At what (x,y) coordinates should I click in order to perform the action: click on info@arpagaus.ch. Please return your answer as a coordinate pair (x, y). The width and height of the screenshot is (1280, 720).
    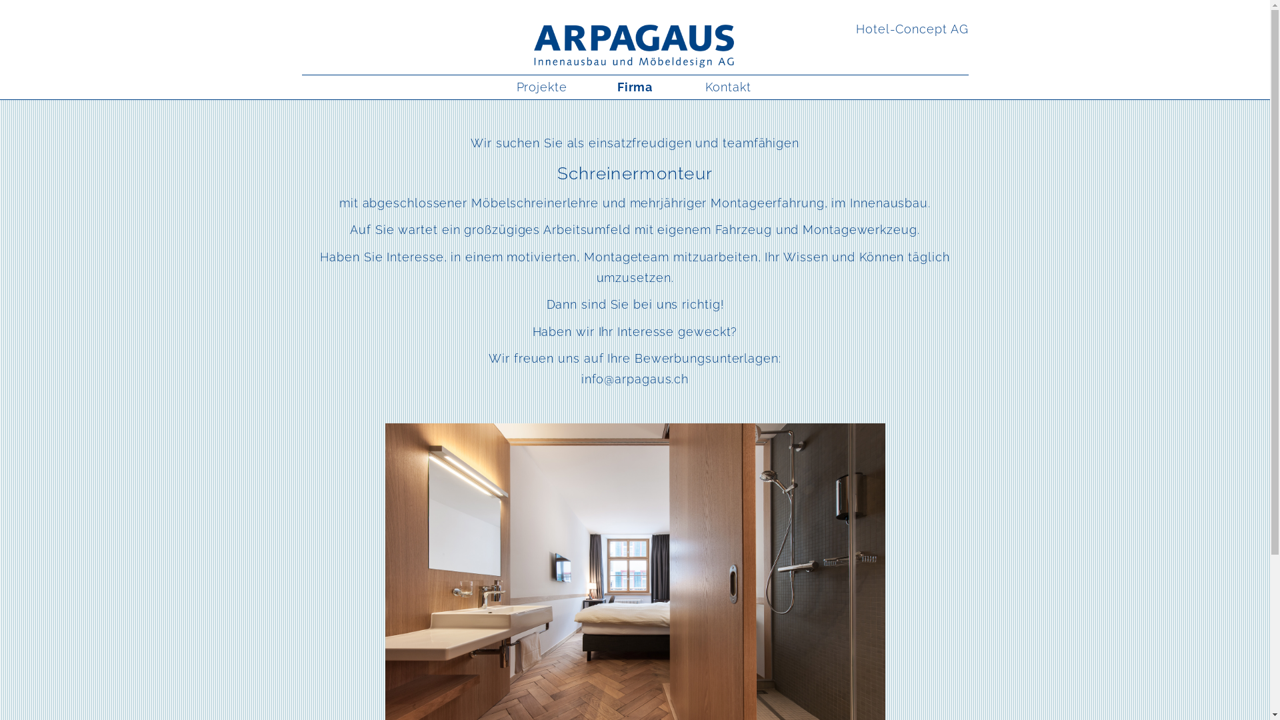
    Looking at the image, I should click on (635, 379).